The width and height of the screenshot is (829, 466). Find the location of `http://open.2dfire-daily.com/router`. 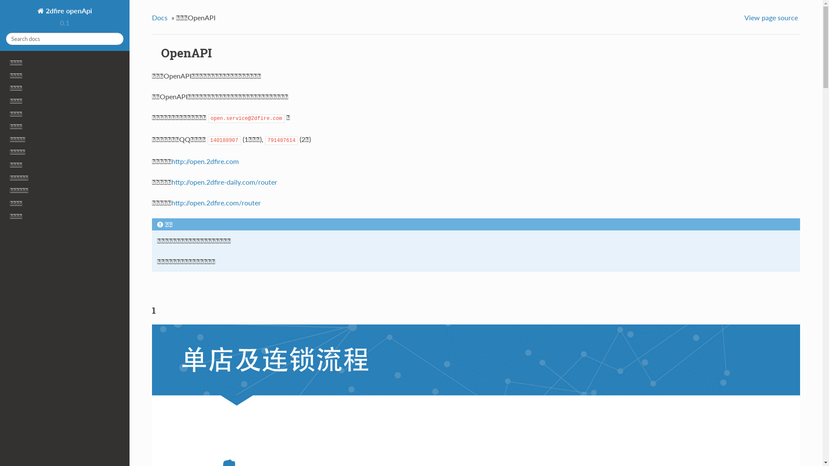

http://open.2dfire-daily.com/router is located at coordinates (225, 182).